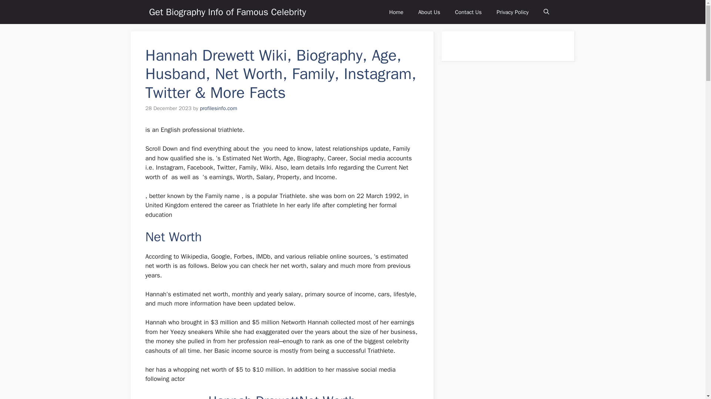 Image resolution: width=711 pixels, height=399 pixels. What do you see at coordinates (429, 12) in the screenshot?
I see `About Us` at bounding box center [429, 12].